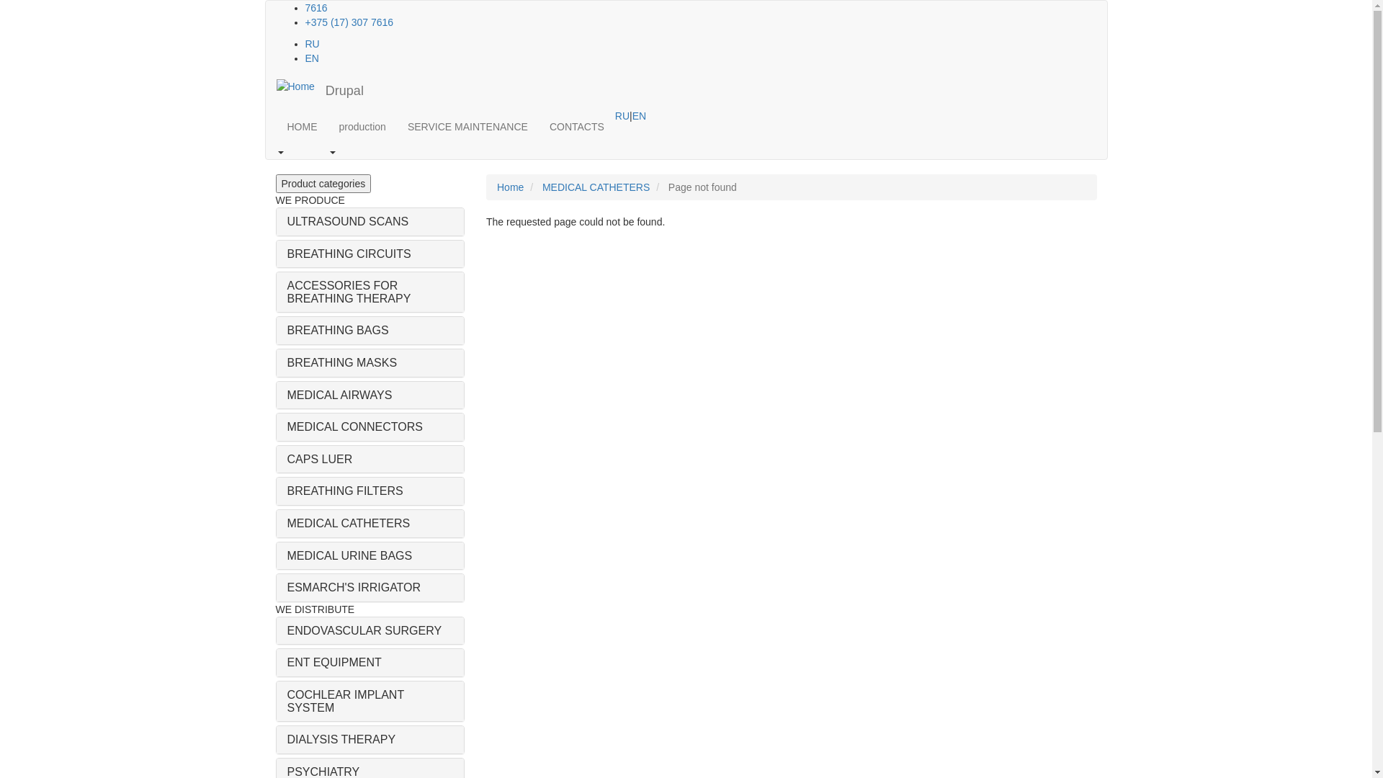  What do you see at coordinates (468, 127) in the screenshot?
I see `SERVICE MAINTENANCE` at bounding box center [468, 127].